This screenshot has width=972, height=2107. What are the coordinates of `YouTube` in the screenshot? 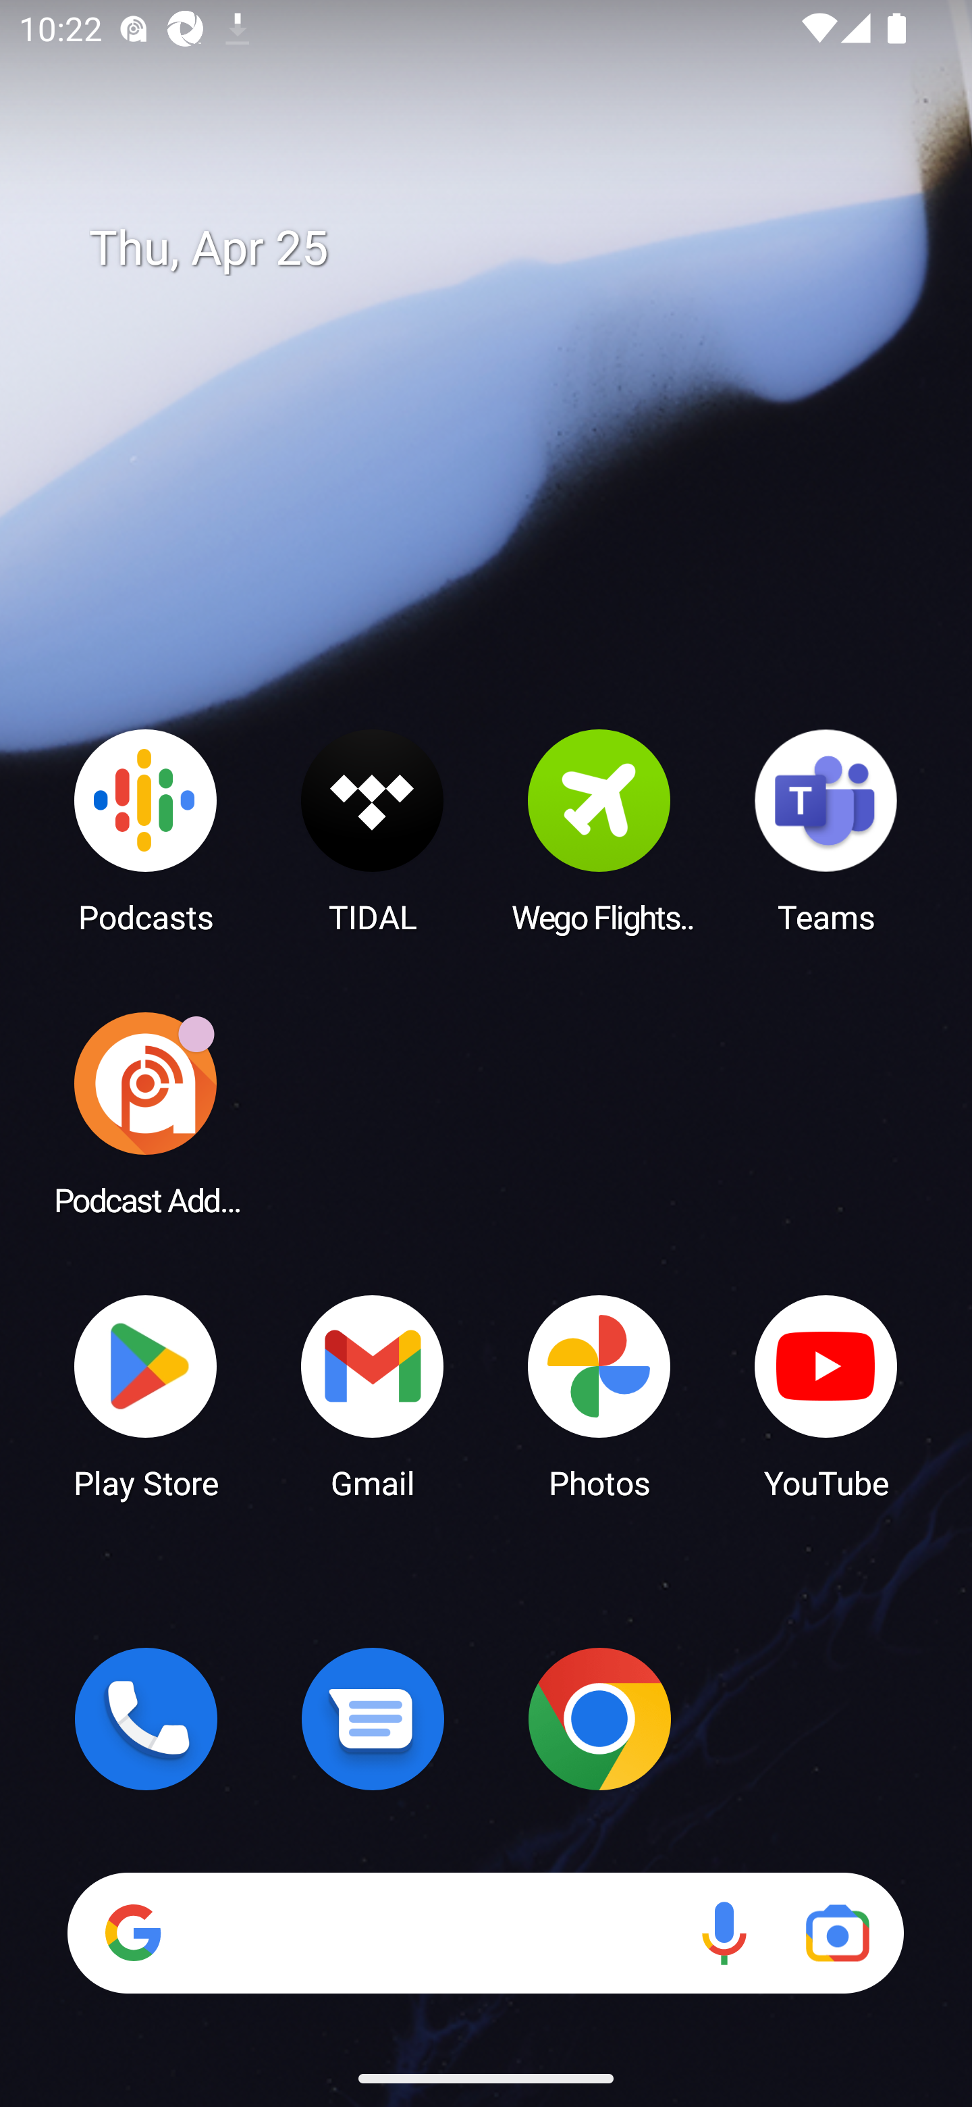 It's located at (826, 1395).